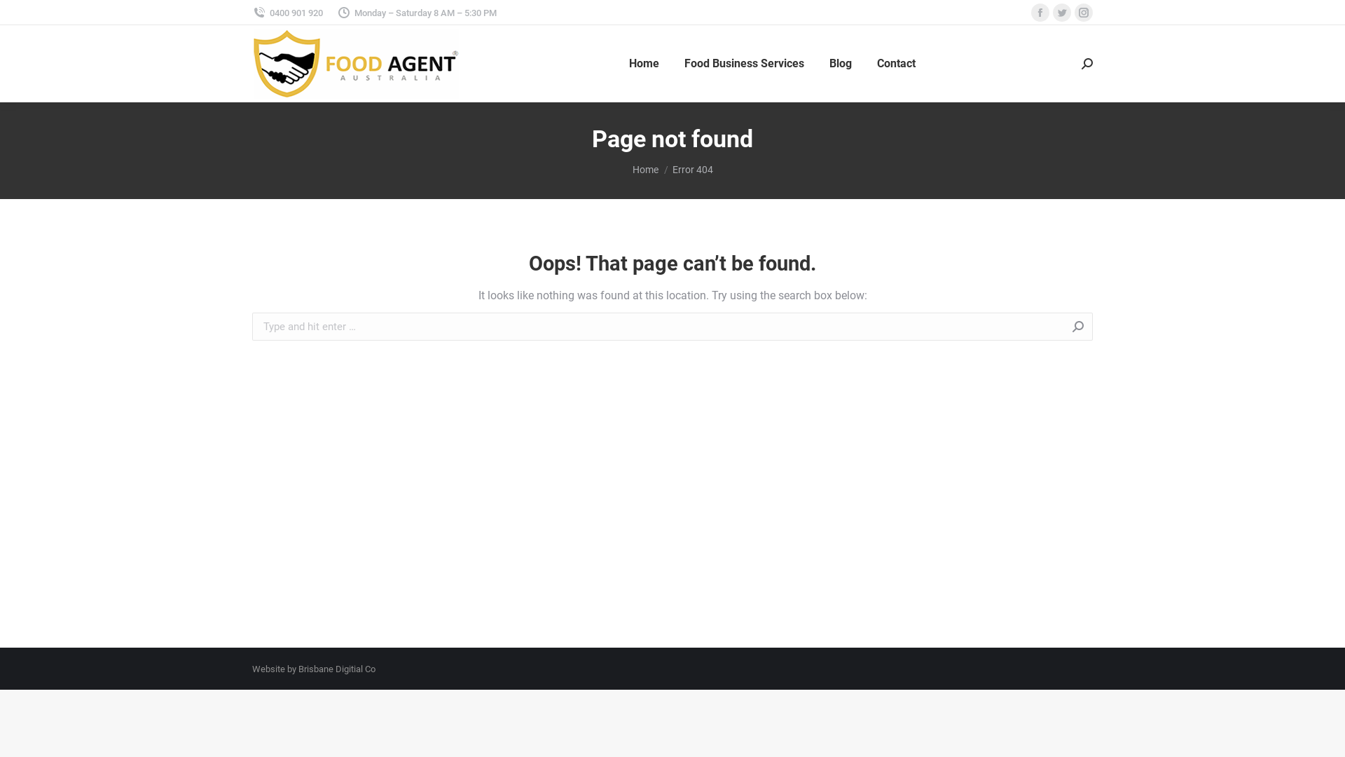 The width and height of the screenshot is (1345, 757). What do you see at coordinates (897, 64) in the screenshot?
I see `Contact` at bounding box center [897, 64].